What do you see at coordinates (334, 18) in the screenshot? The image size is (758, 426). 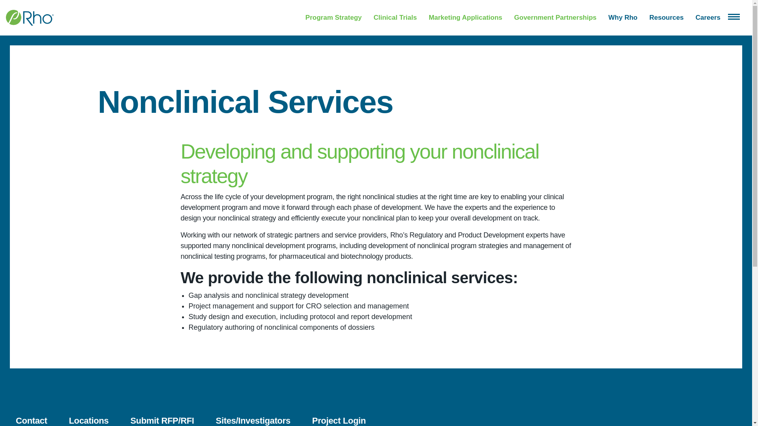 I see `Program Strategy` at bounding box center [334, 18].